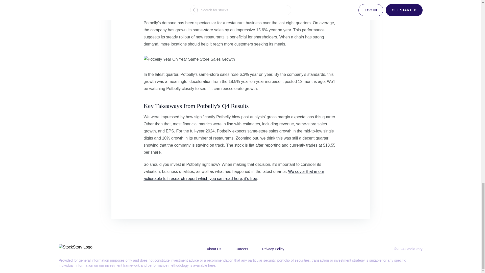 Image resolution: width=485 pixels, height=273 pixels. Describe the element at coordinates (204, 265) in the screenshot. I see `available here` at that location.